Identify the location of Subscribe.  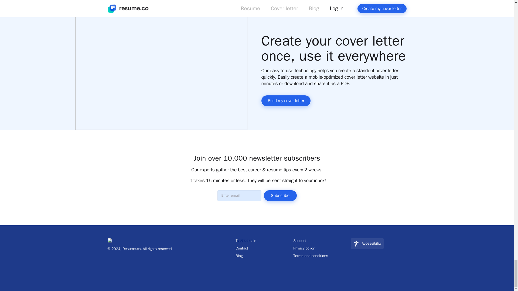
(280, 196).